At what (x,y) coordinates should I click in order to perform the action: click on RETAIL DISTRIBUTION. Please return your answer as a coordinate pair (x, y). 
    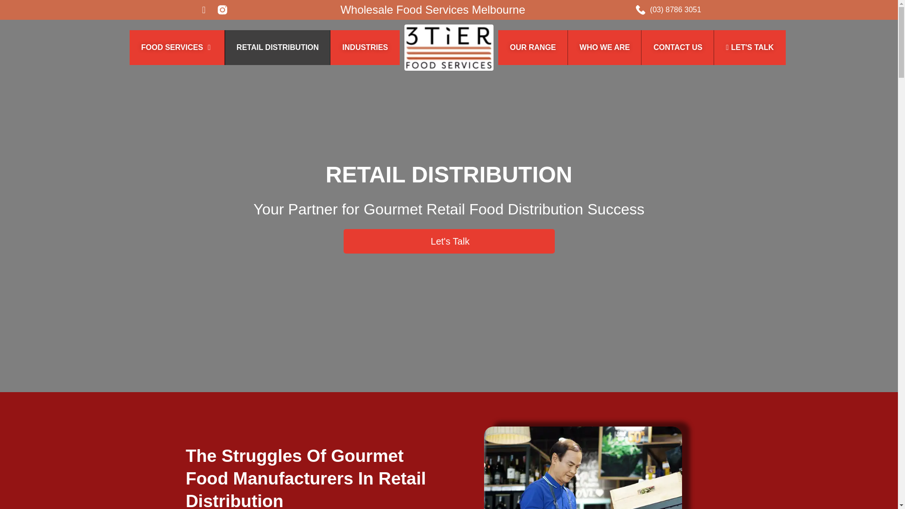
    Looking at the image, I should click on (278, 47).